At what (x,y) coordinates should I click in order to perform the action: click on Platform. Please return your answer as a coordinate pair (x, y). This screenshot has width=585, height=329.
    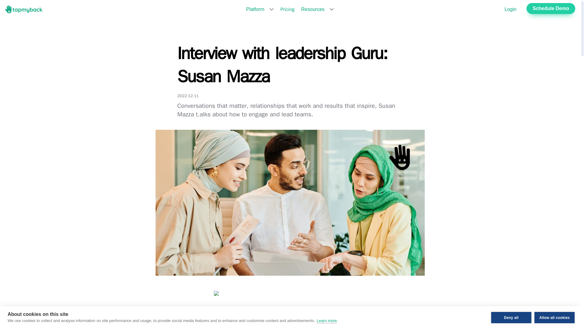
    Looking at the image, I should click on (255, 9).